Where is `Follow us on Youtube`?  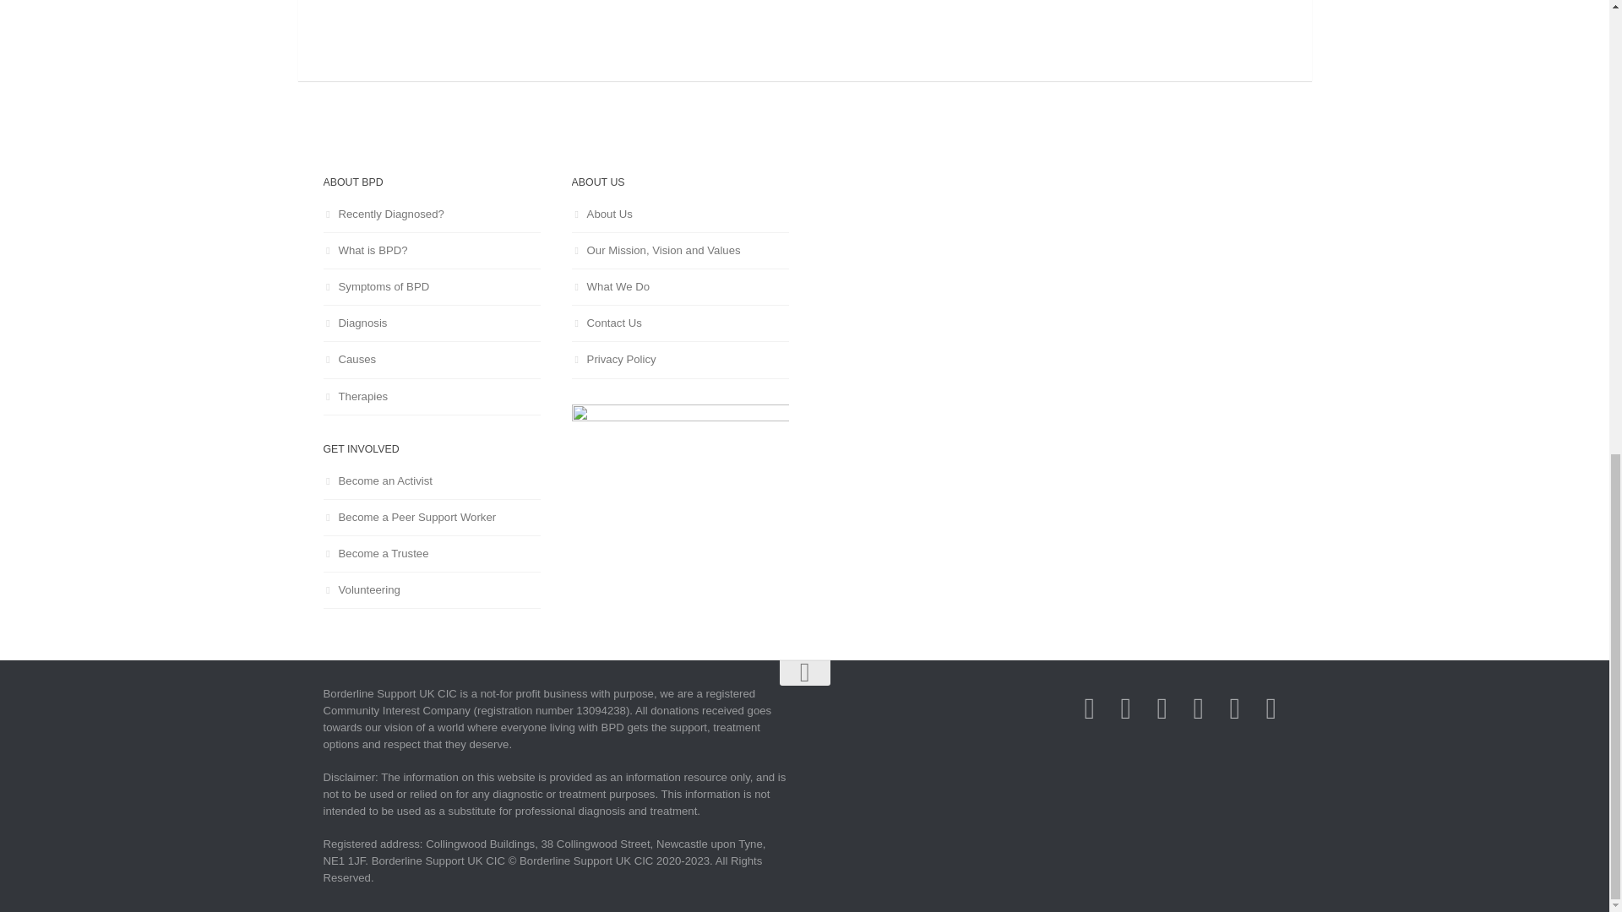
Follow us on Youtube is located at coordinates (1233, 708).